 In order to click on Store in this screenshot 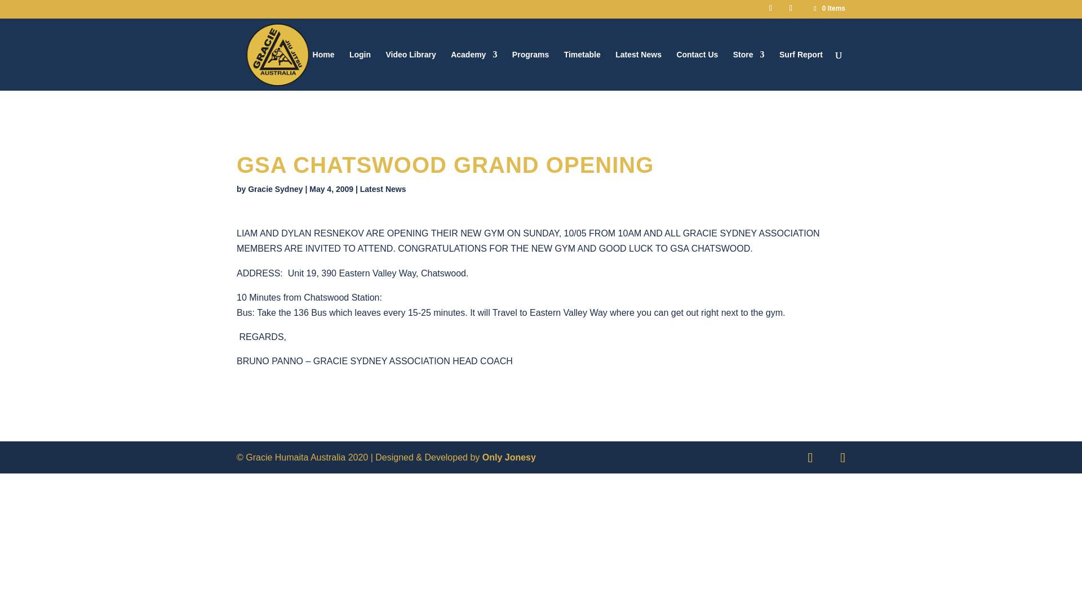, I will do `click(749, 70)`.